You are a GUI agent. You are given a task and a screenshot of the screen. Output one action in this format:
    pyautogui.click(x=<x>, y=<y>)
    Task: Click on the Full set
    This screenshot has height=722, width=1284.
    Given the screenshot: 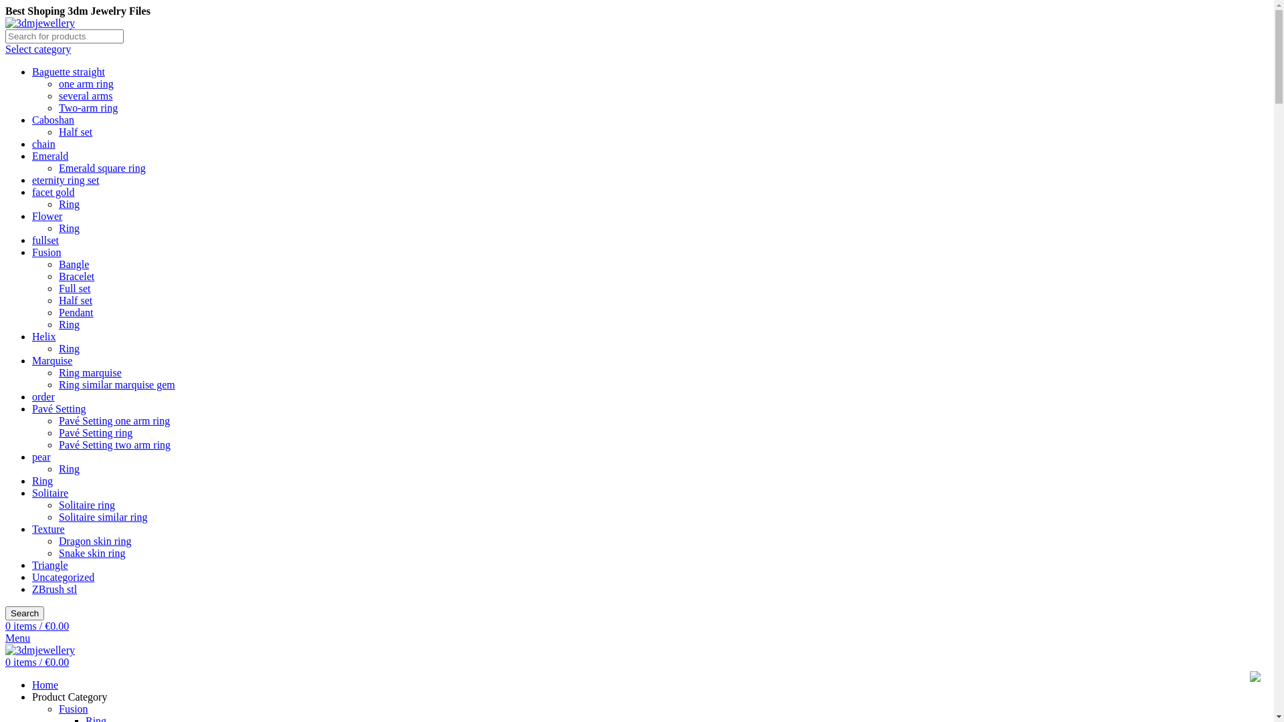 What is the action you would take?
    pyautogui.click(x=75, y=289)
    